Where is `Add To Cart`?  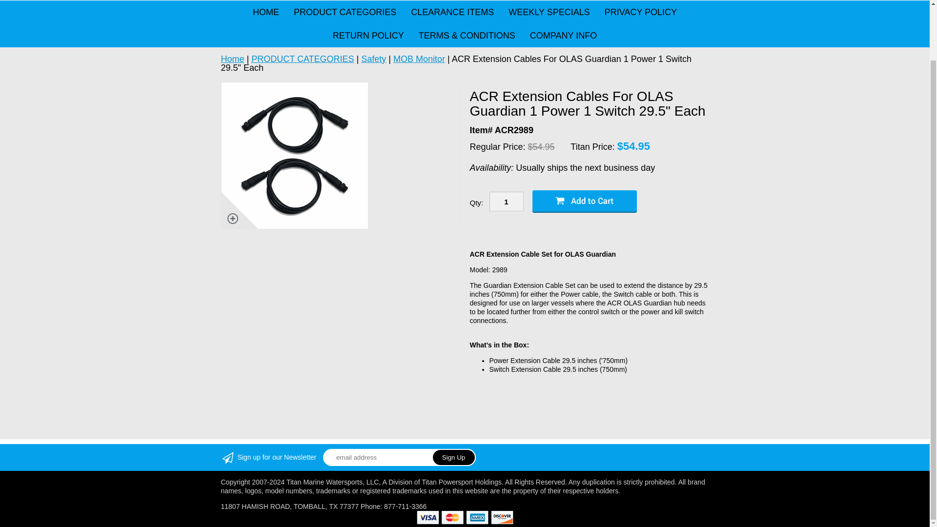 Add To Cart is located at coordinates (584, 201).